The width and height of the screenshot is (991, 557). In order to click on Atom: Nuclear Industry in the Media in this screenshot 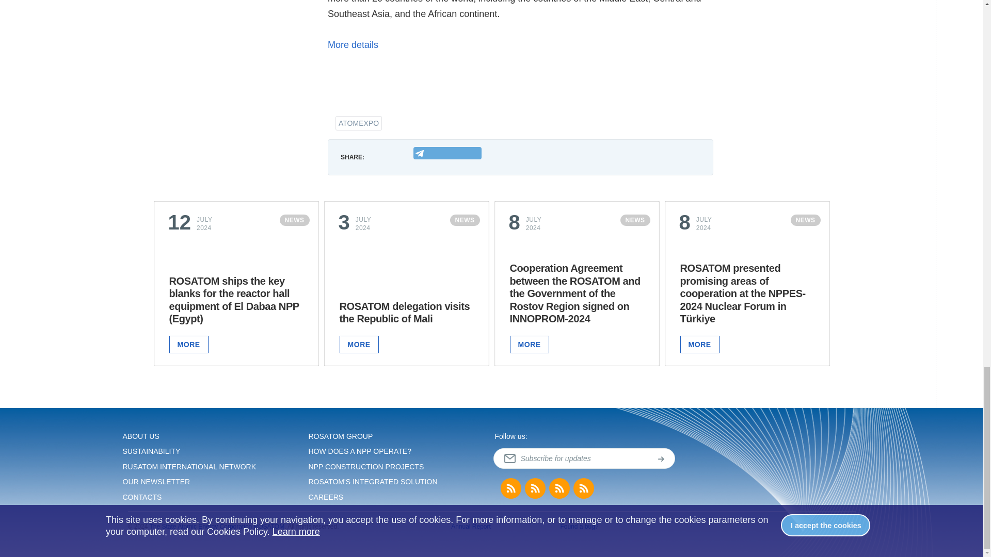, I will do `click(583, 488)`.